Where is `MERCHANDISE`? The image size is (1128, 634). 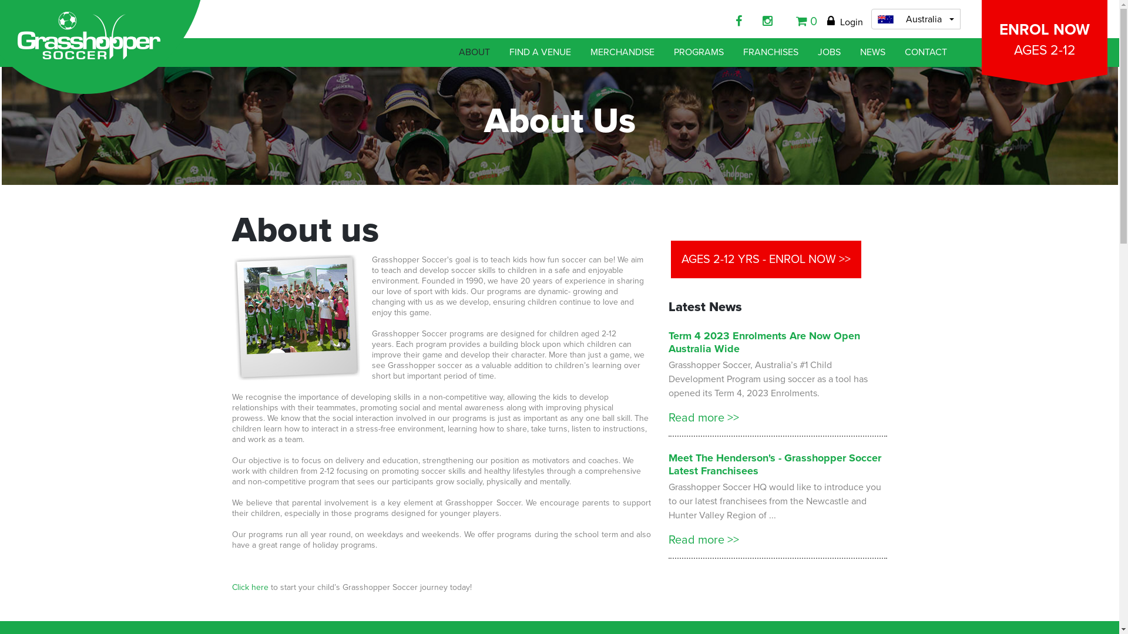
MERCHANDISE is located at coordinates (622, 53).